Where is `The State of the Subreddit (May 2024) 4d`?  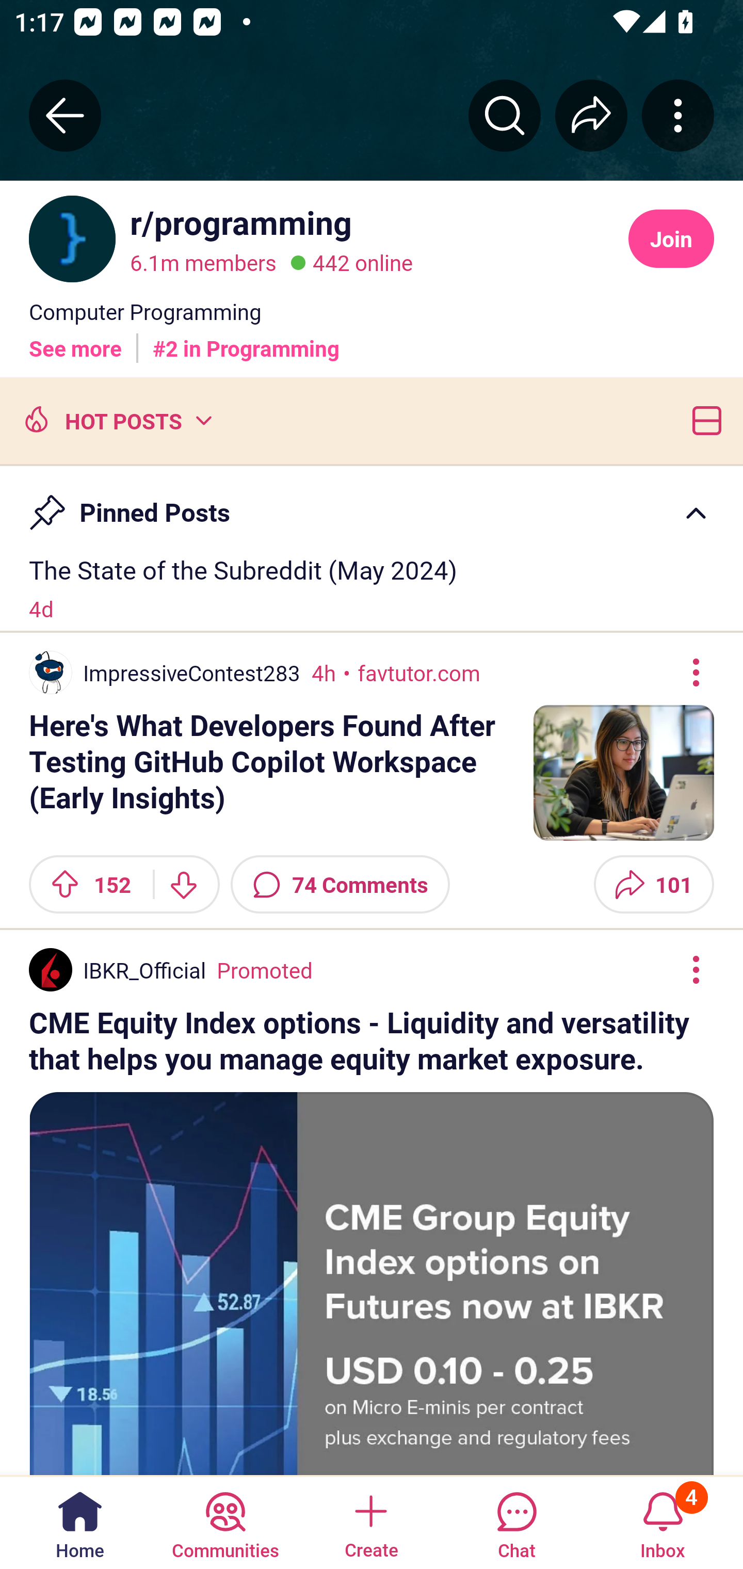
The State of the Subreddit (May 2024) 4d is located at coordinates (372, 588).